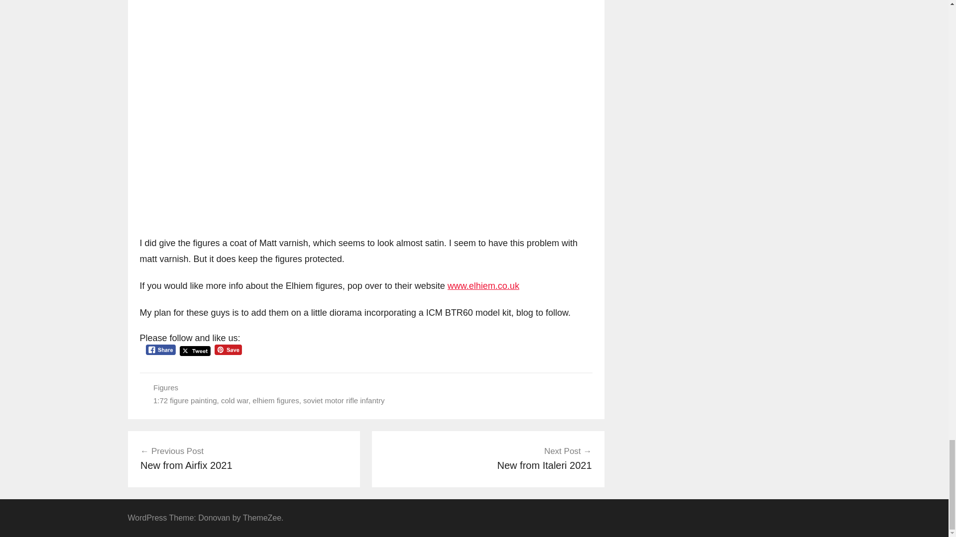 The height and width of the screenshot is (537, 956). What do you see at coordinates (195, 351) in the screenshot?
I see `Tweet` at bounding box center [195, 351].